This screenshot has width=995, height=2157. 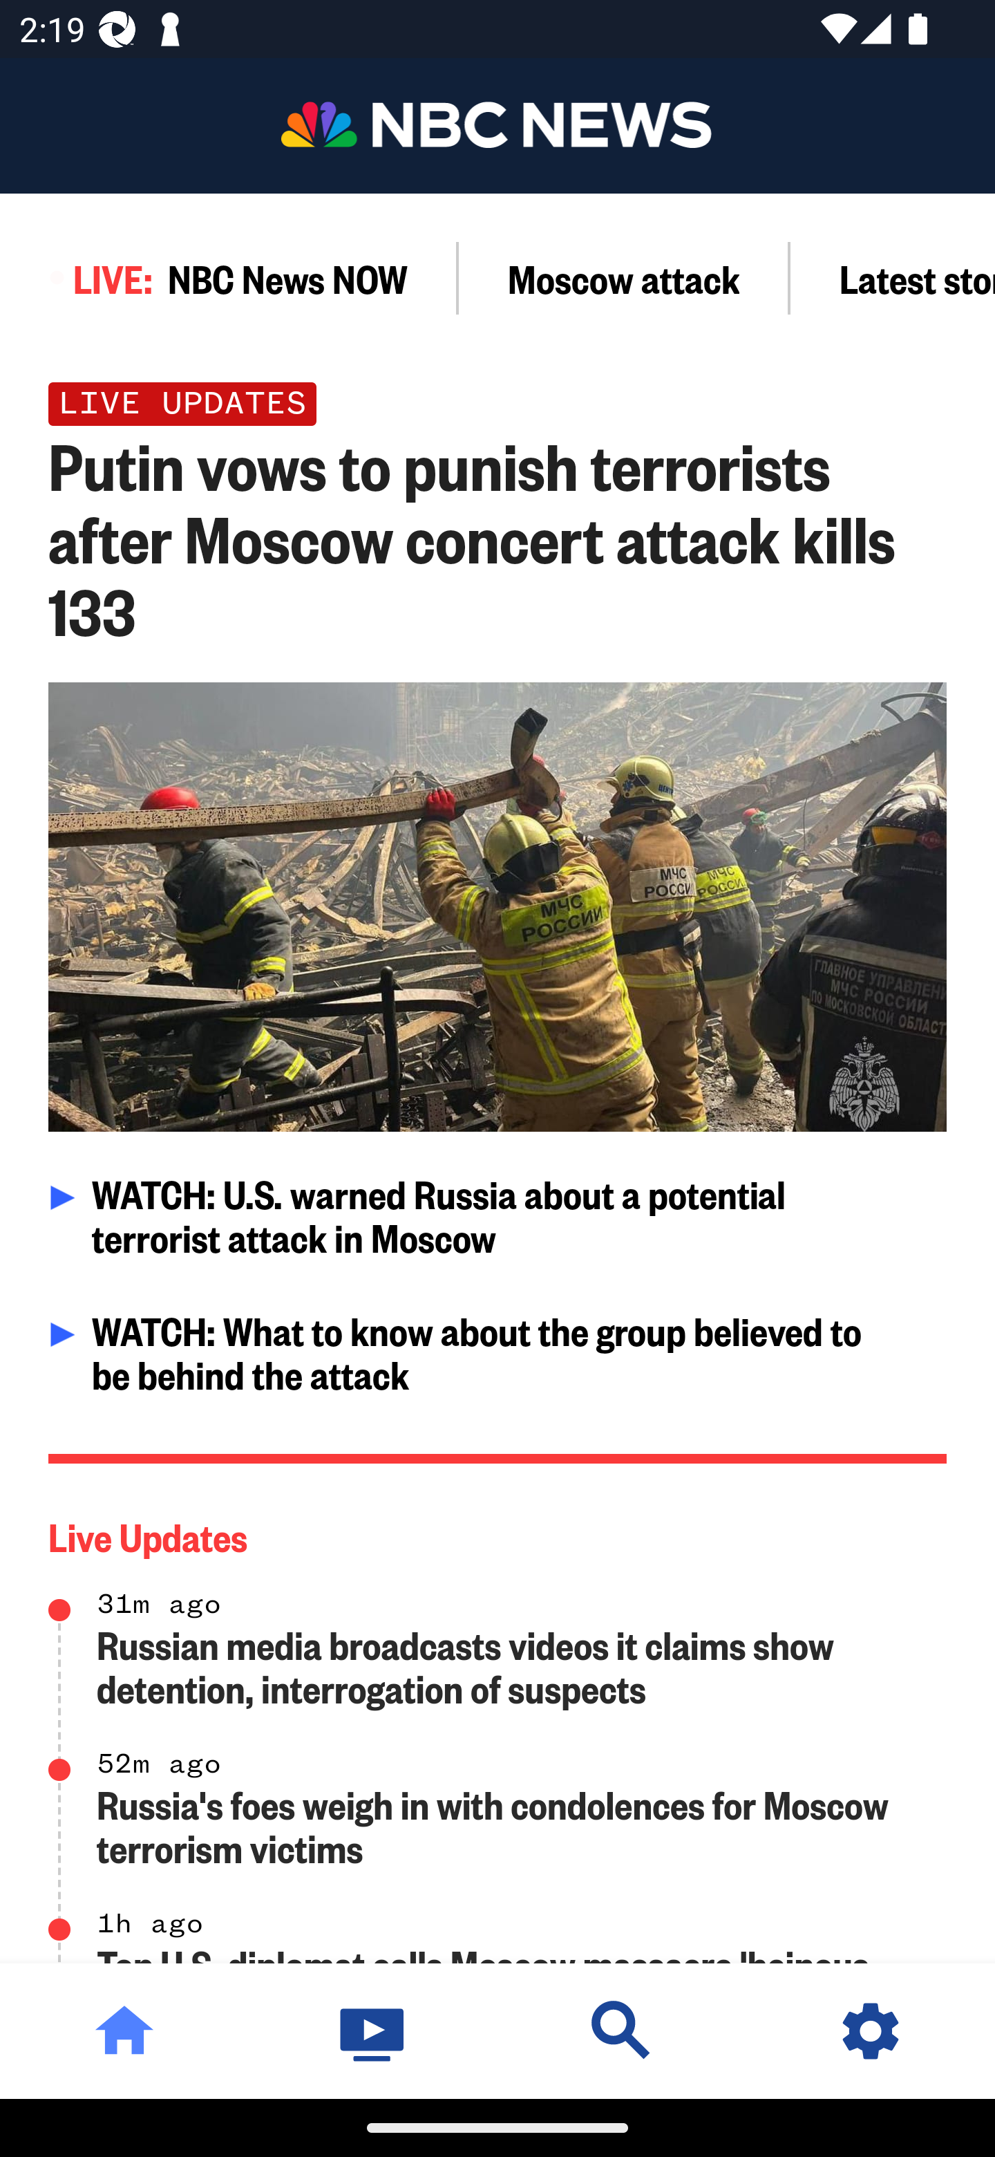 What do you see at coordinates (871, 2030) in the screenshot?
I see `Settings` at bounding box center [871, 2030].